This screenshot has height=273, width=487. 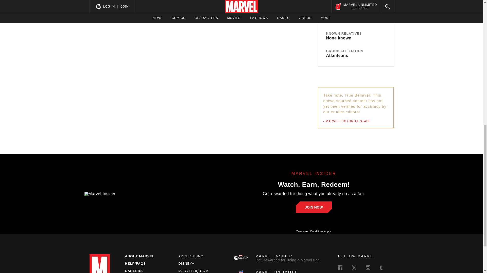 What do you see at coordinates (140, 256) in the screenshot?
I see `ABOUT MARVEL` at bounding box center [140, 256].